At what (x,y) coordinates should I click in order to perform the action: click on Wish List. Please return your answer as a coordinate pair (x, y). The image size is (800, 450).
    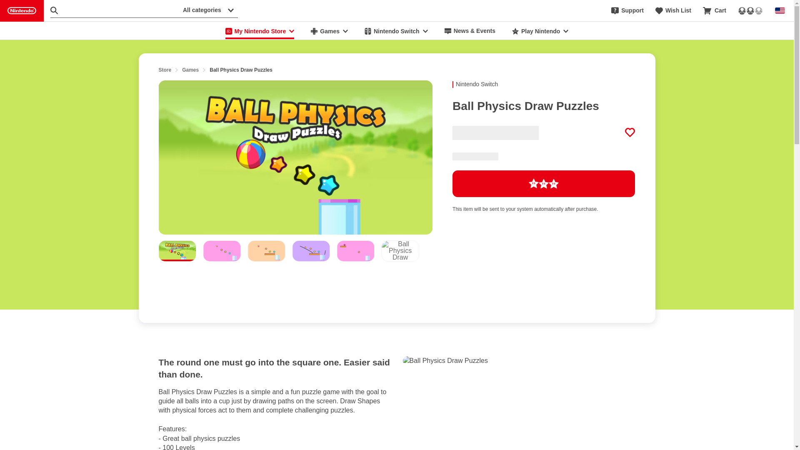
    Looking at the image, I should click on (673, 11).